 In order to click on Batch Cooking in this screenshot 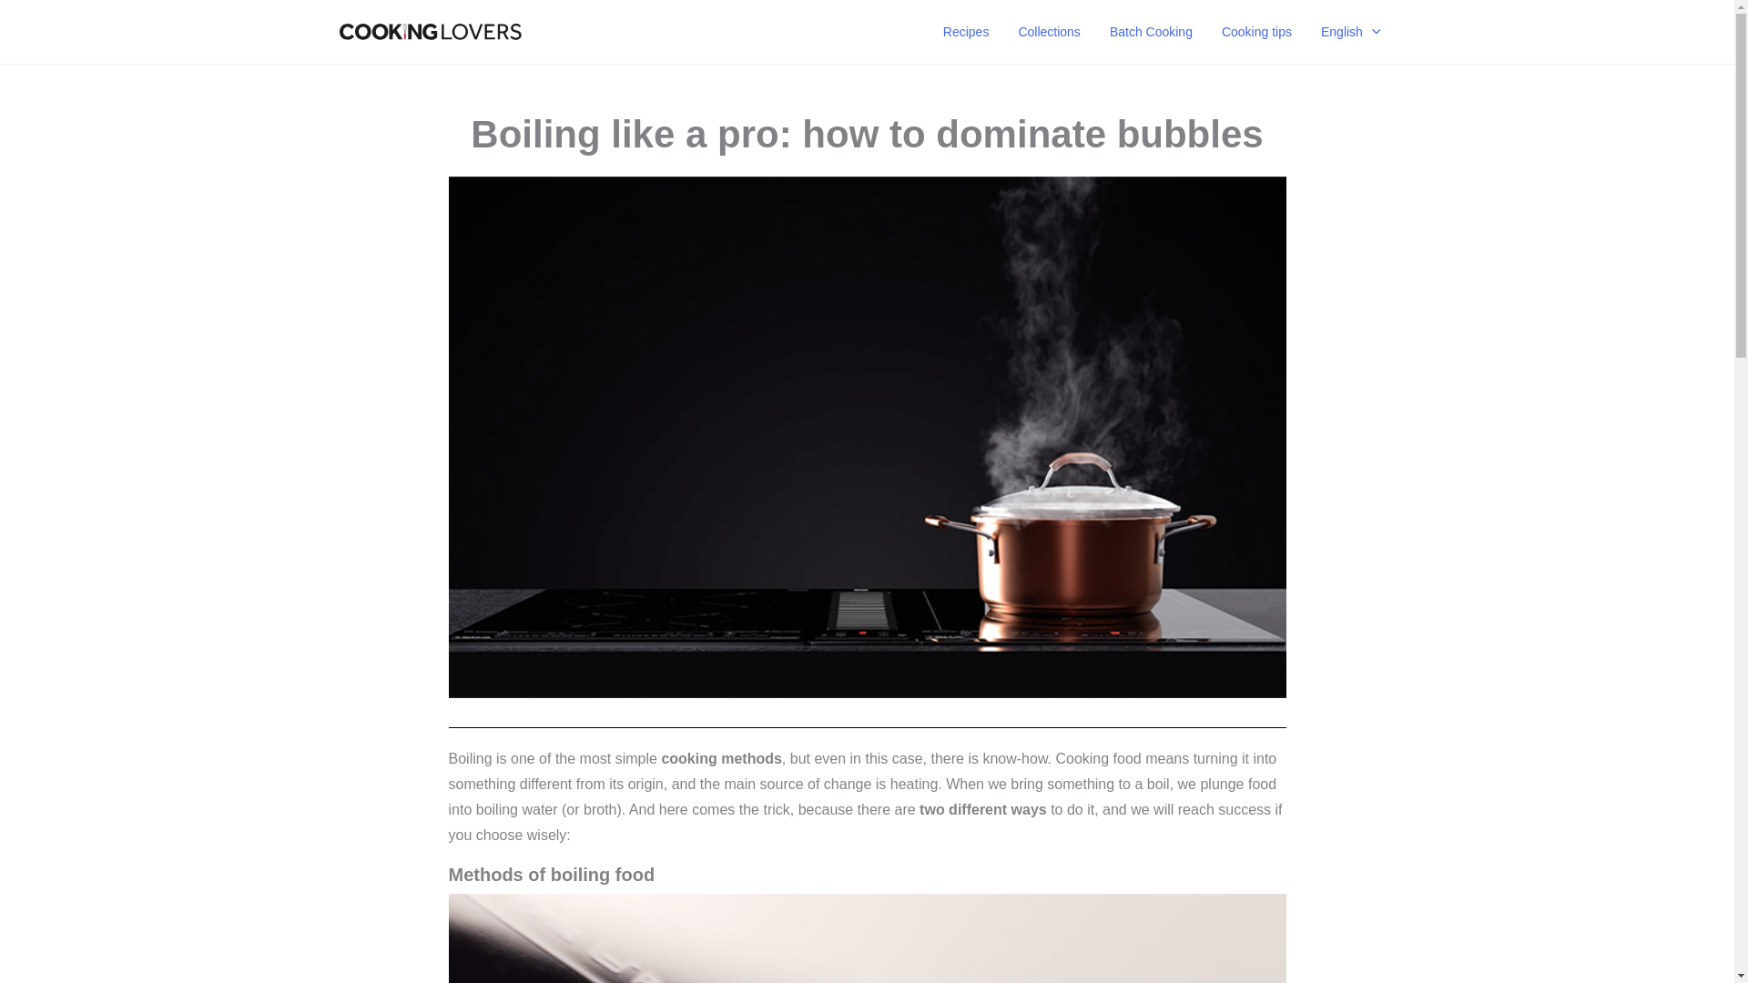, I will do `click(1151, 32)`.